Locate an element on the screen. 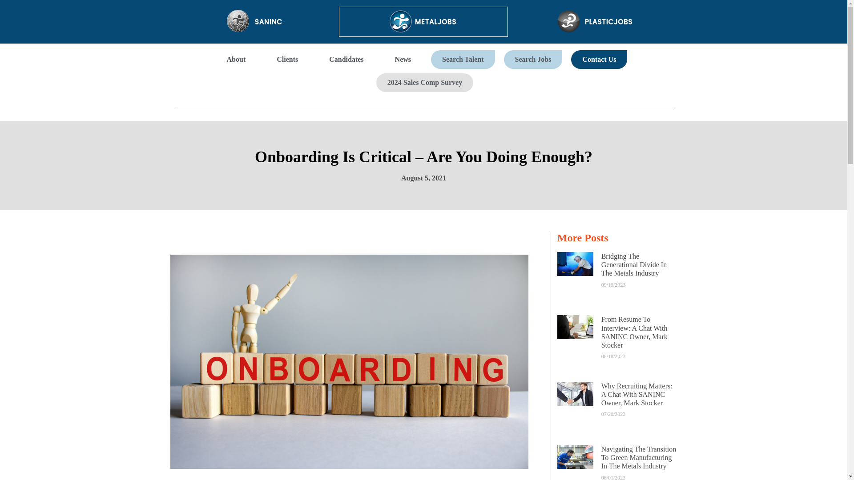 This screenshot has height=480, width=854. Candidates is located at coordinates (346, 60).